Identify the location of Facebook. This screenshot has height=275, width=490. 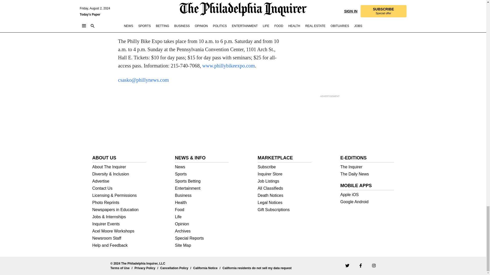
(360, 265).